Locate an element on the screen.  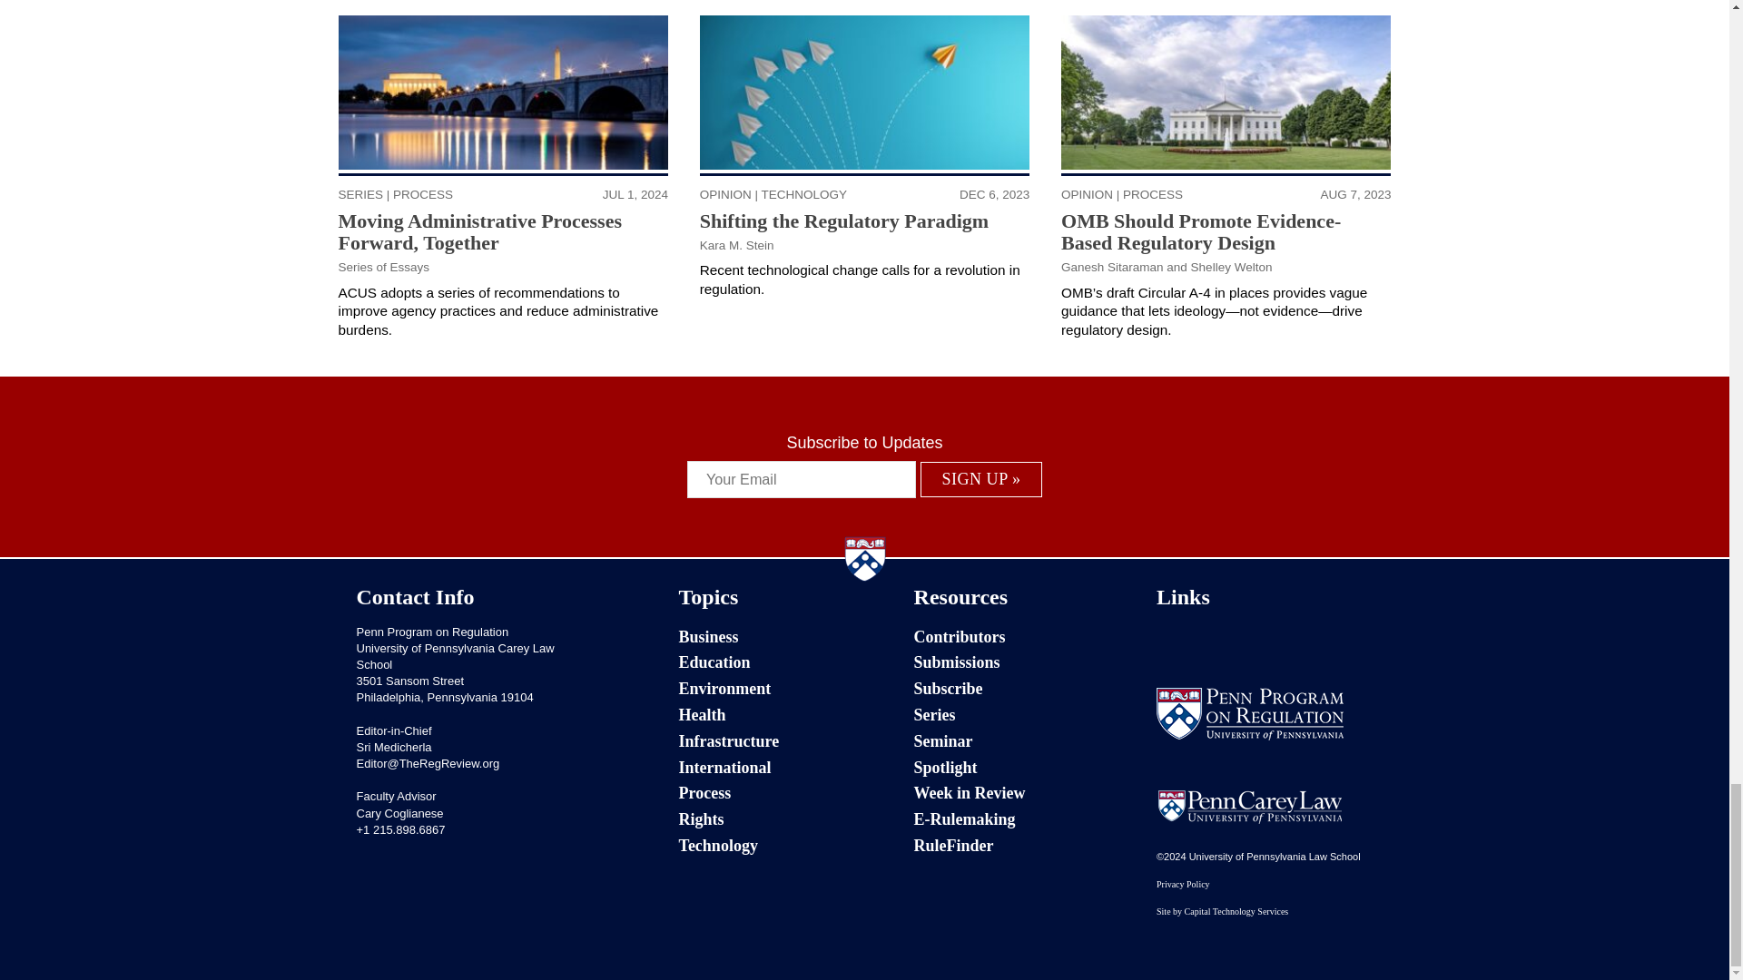
Posts by Kara M. Stein is located at coordinates (737, 245).